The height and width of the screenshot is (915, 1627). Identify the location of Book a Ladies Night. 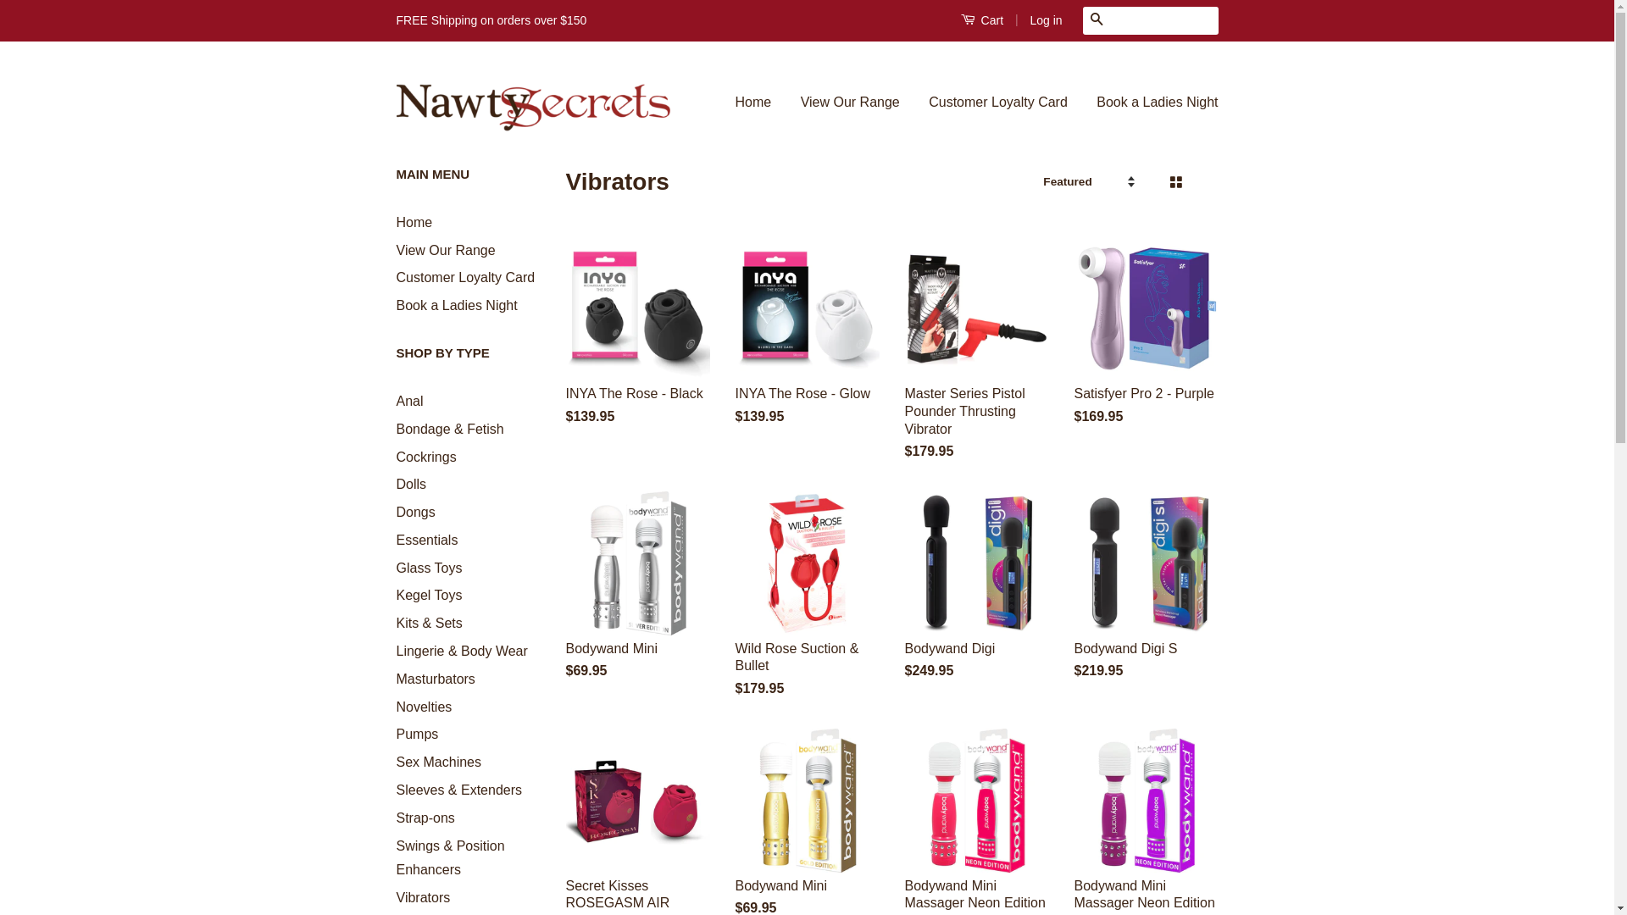
(458, 305).